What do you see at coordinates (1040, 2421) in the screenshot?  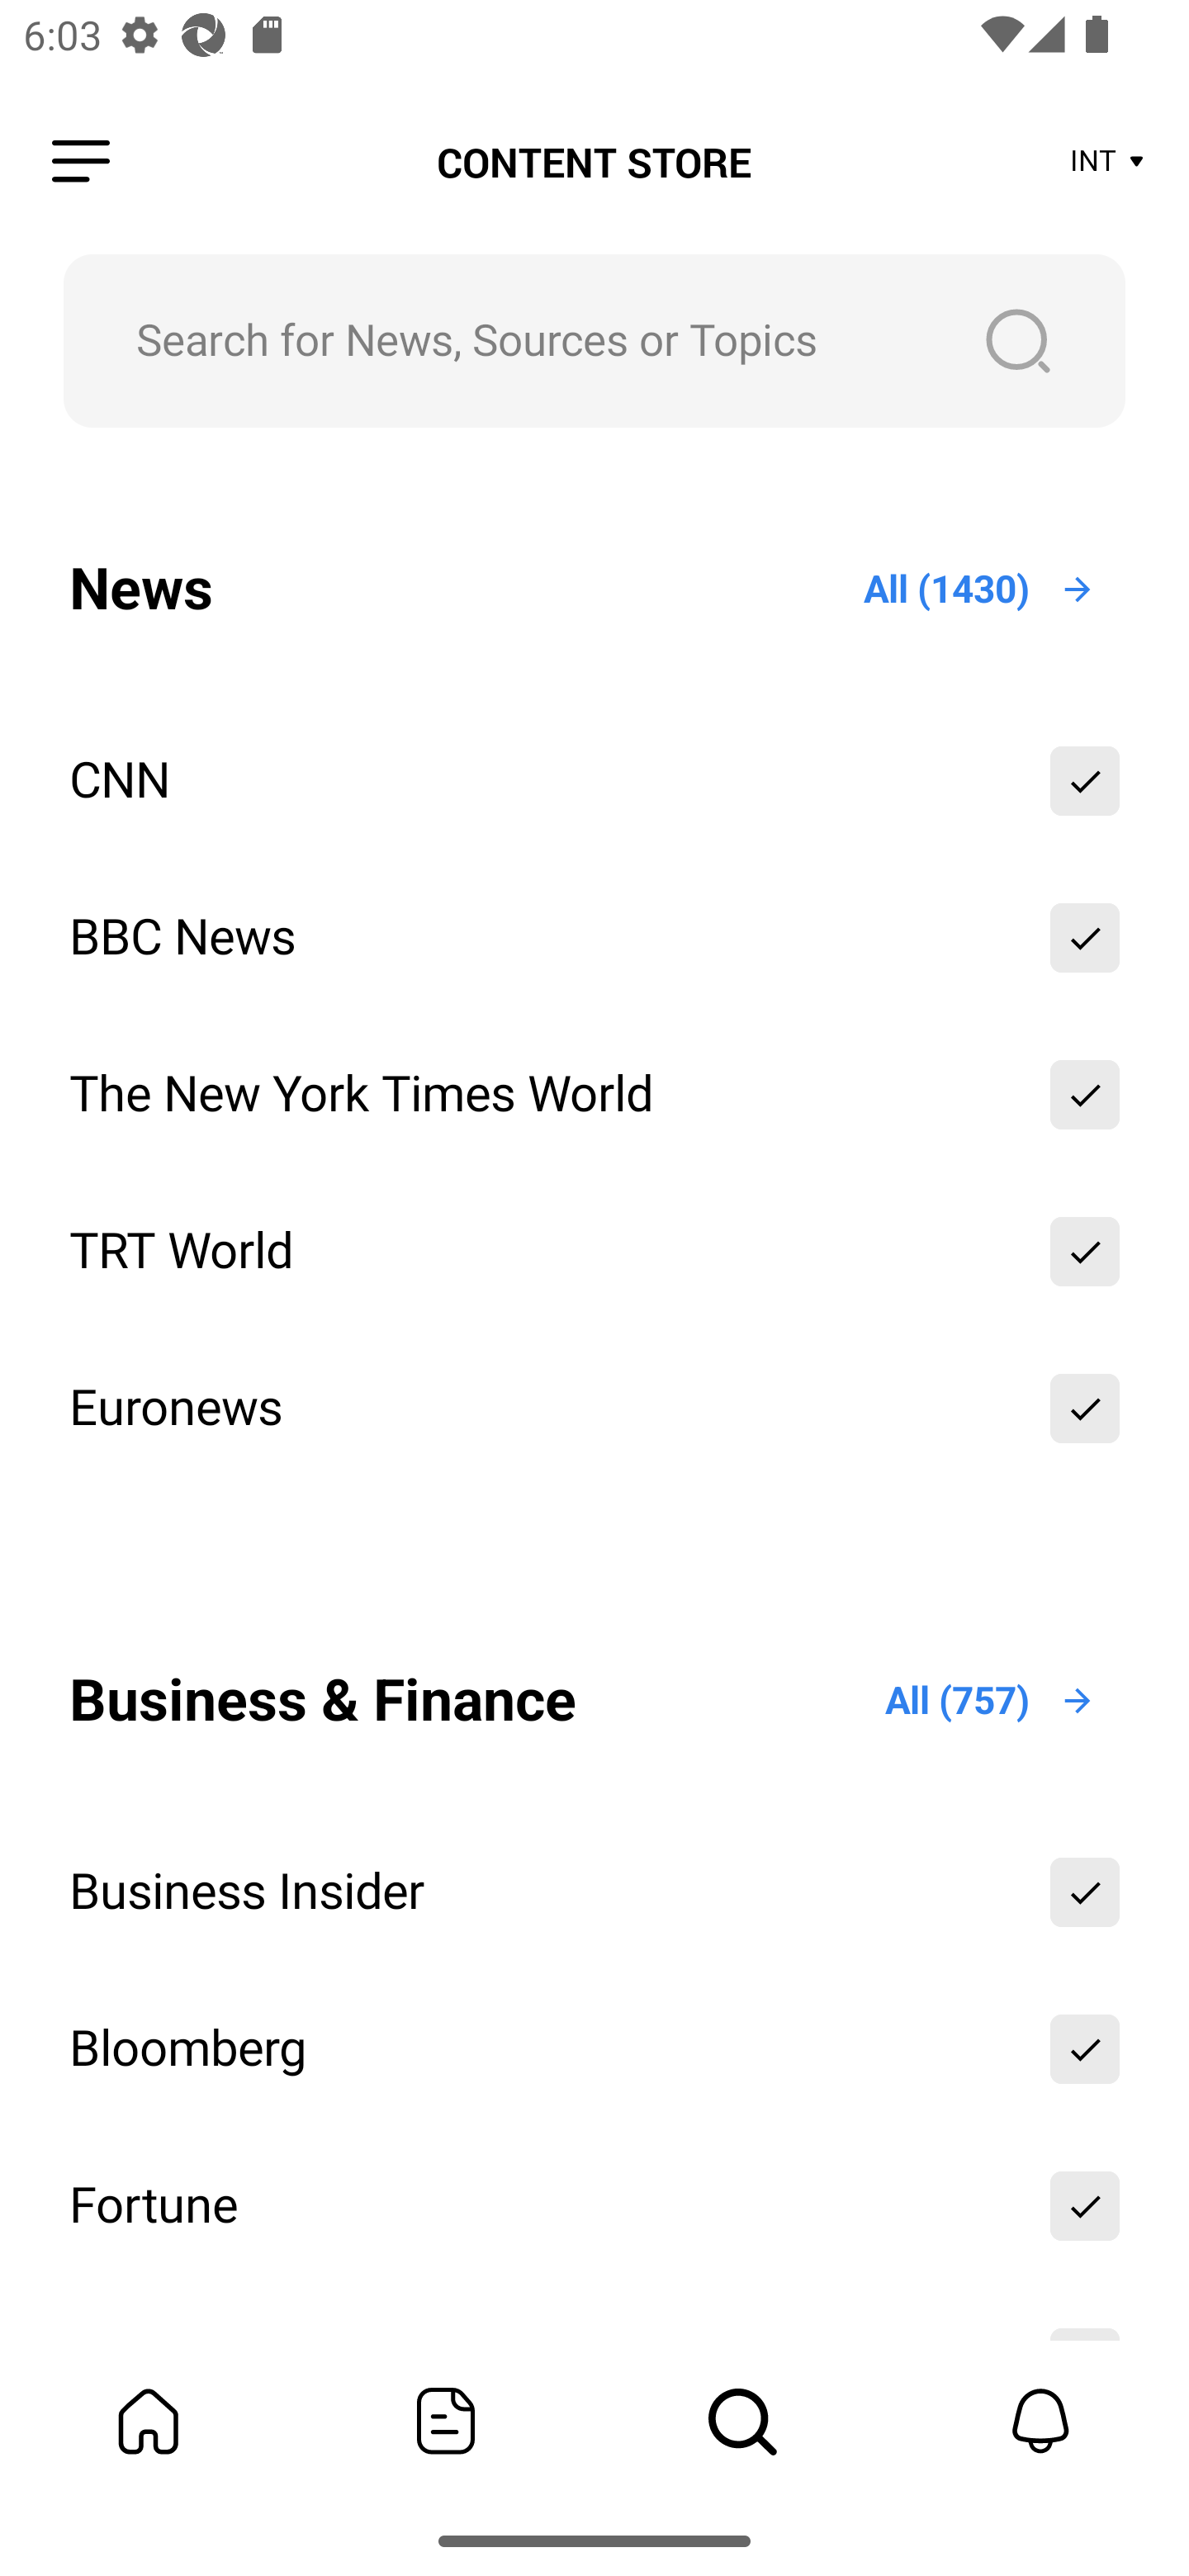 I see `Notifications` at bounding box center [1040, 2421].